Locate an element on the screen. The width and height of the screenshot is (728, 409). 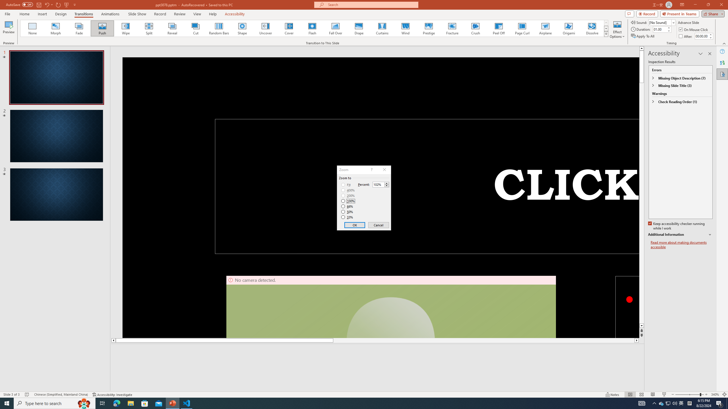
Additional Information is located at coordinates (680, 235).